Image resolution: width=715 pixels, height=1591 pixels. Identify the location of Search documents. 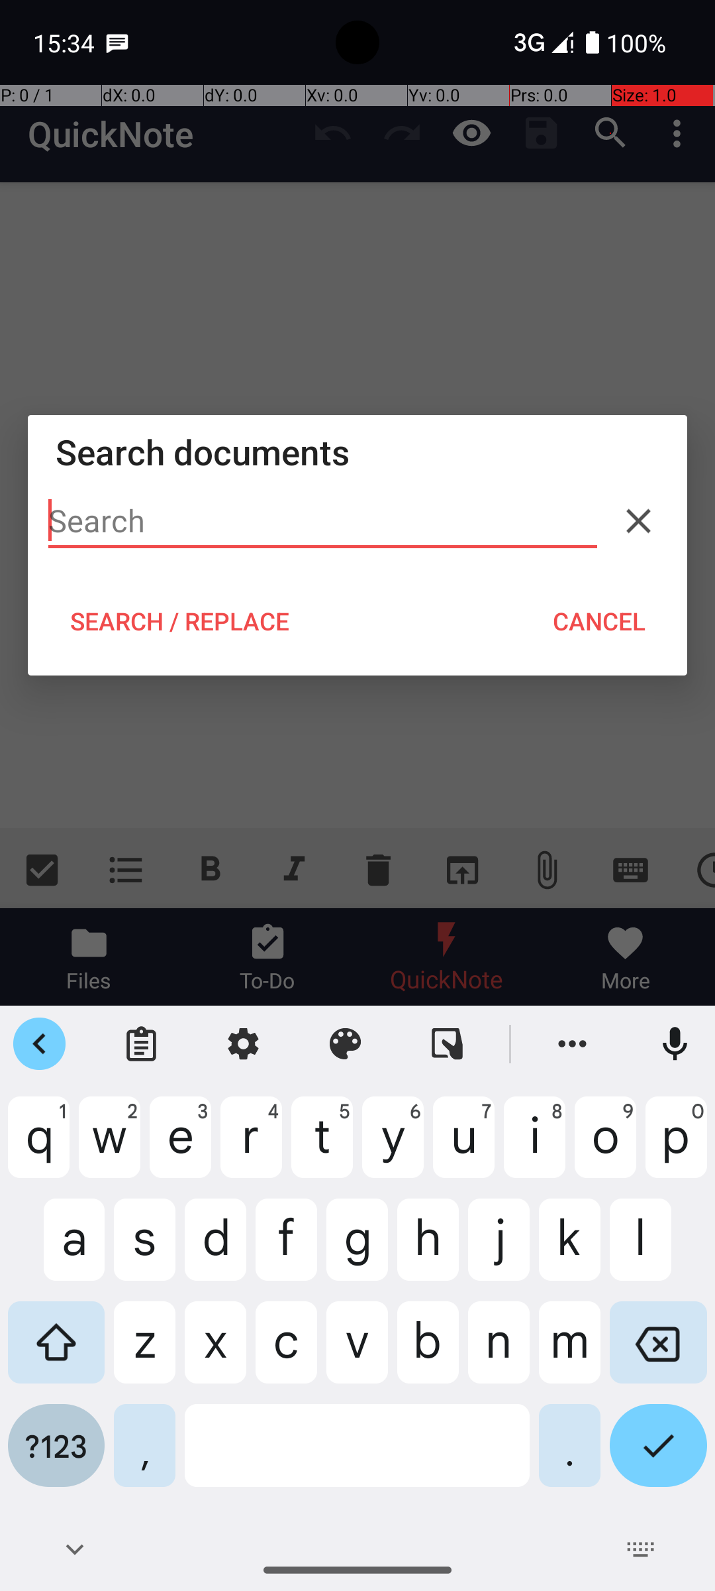
(358, 452).